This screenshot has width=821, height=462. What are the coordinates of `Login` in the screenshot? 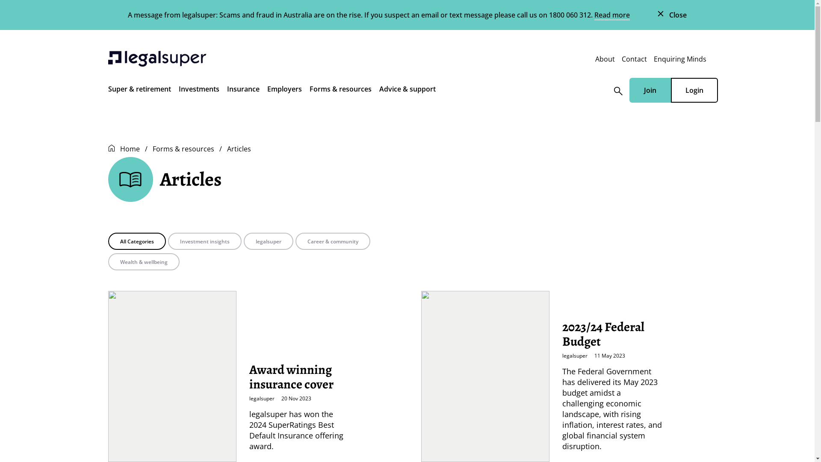 It's located at (694, 90).